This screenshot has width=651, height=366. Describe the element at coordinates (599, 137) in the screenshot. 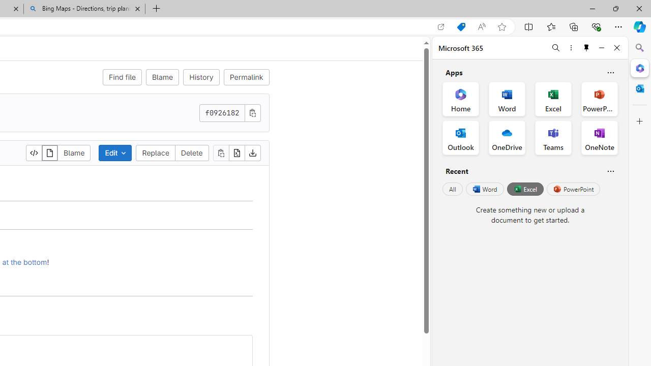

I see `OneNote Office App` at that location.